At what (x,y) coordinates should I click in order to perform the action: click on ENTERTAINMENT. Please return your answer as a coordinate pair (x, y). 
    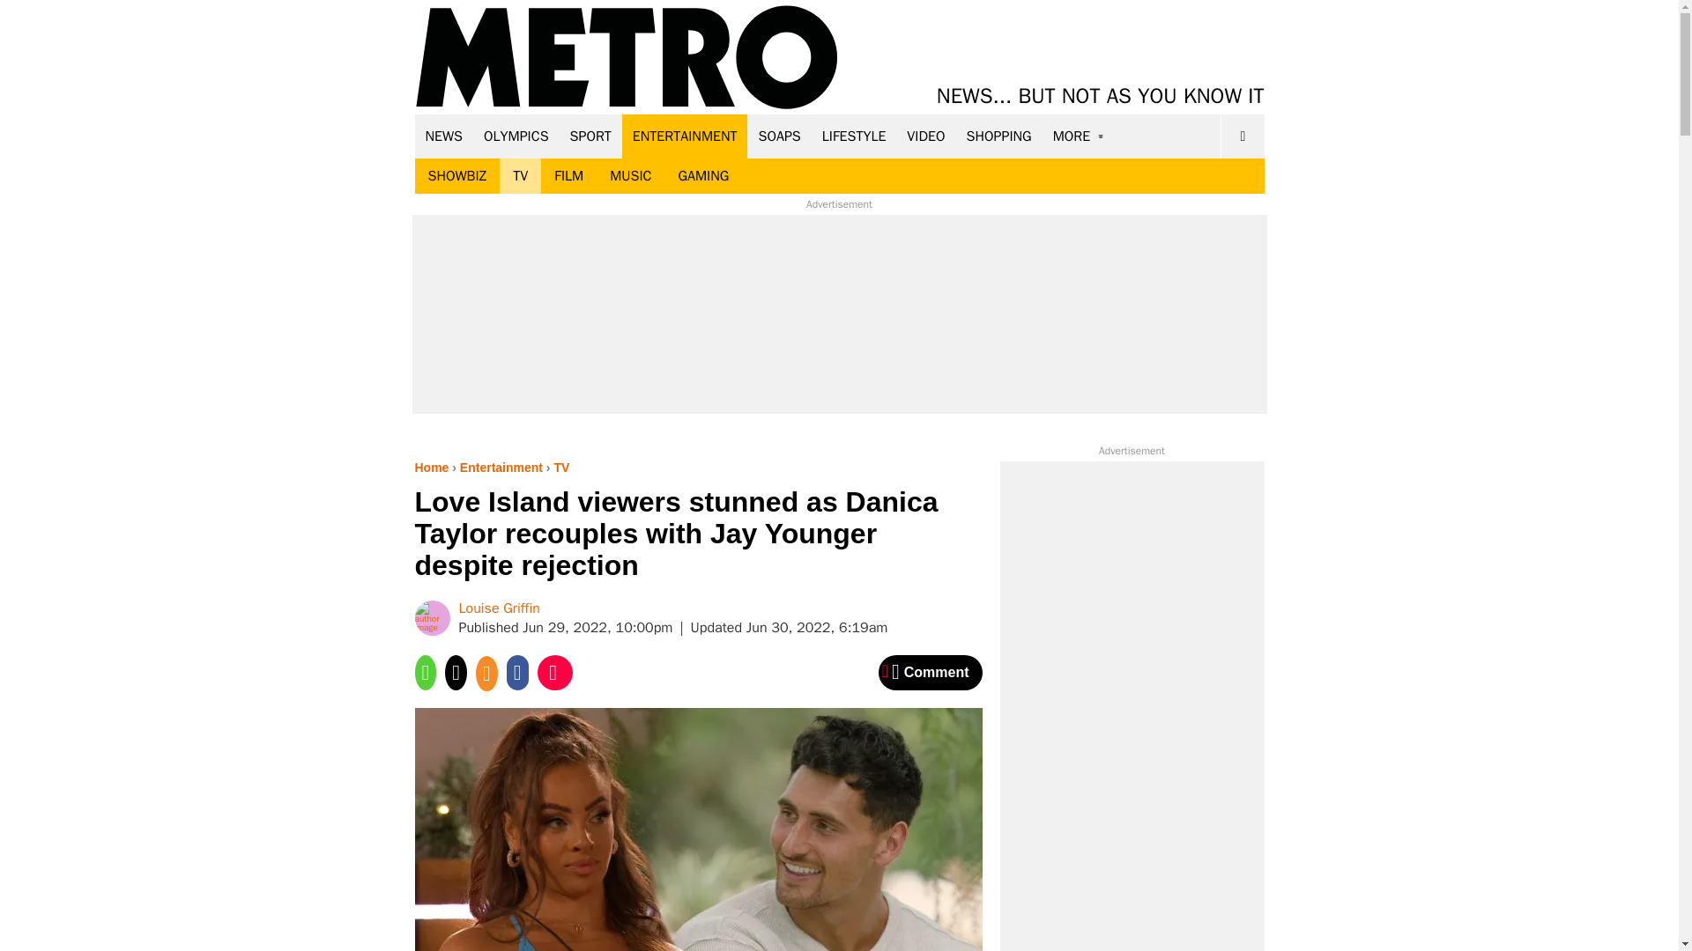
    Looking at the image, I should click on (685, 136).